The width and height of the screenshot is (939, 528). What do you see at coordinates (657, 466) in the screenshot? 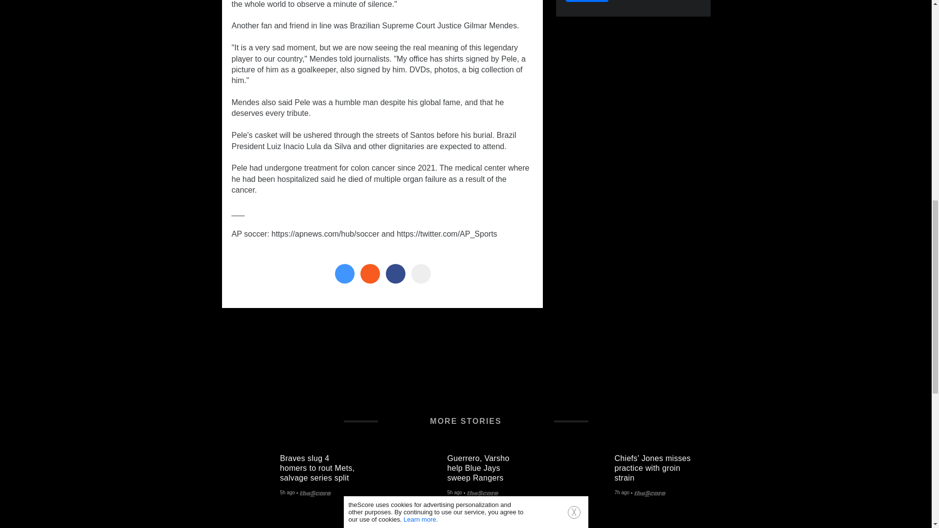
I see `Chiefs' Jones misses practice with groin strain` at bounding box center [657, 466].